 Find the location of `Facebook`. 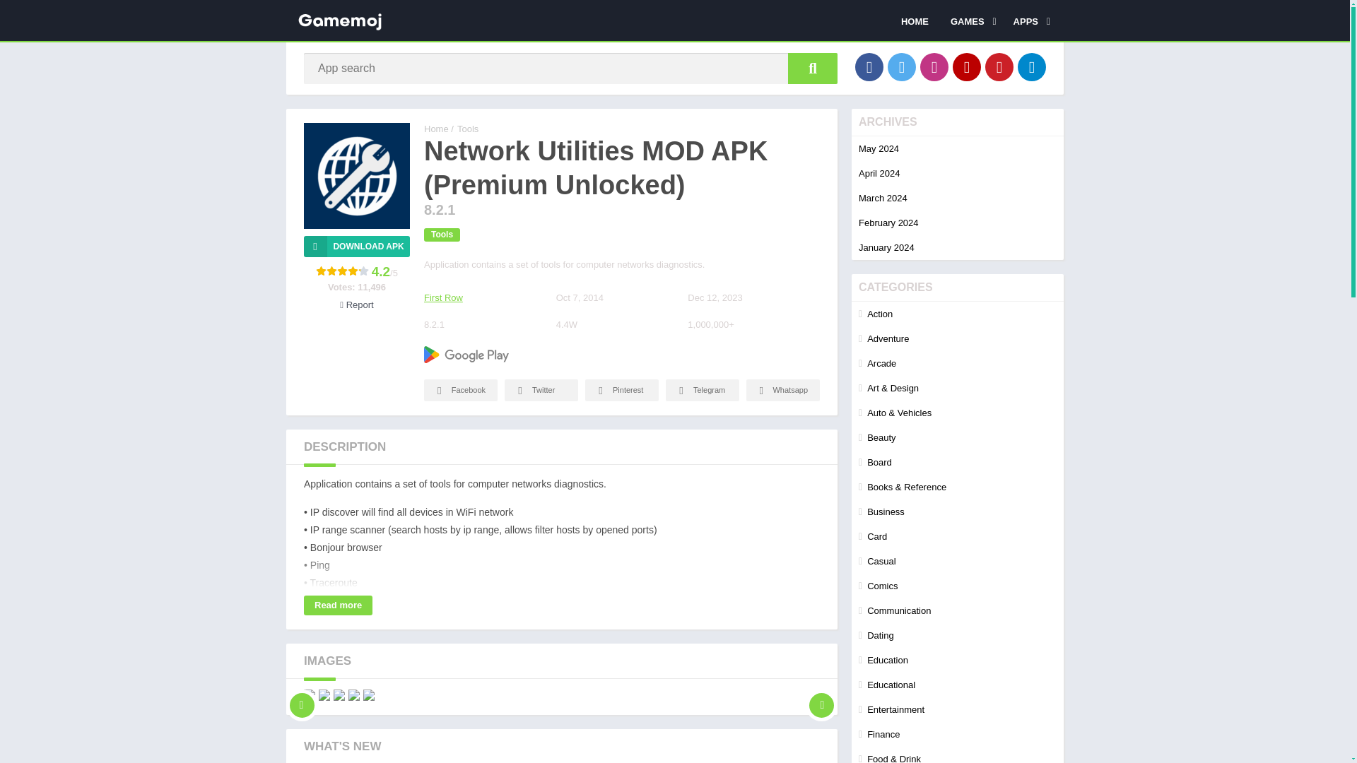

Facebook is located at coordinates (869, 66).